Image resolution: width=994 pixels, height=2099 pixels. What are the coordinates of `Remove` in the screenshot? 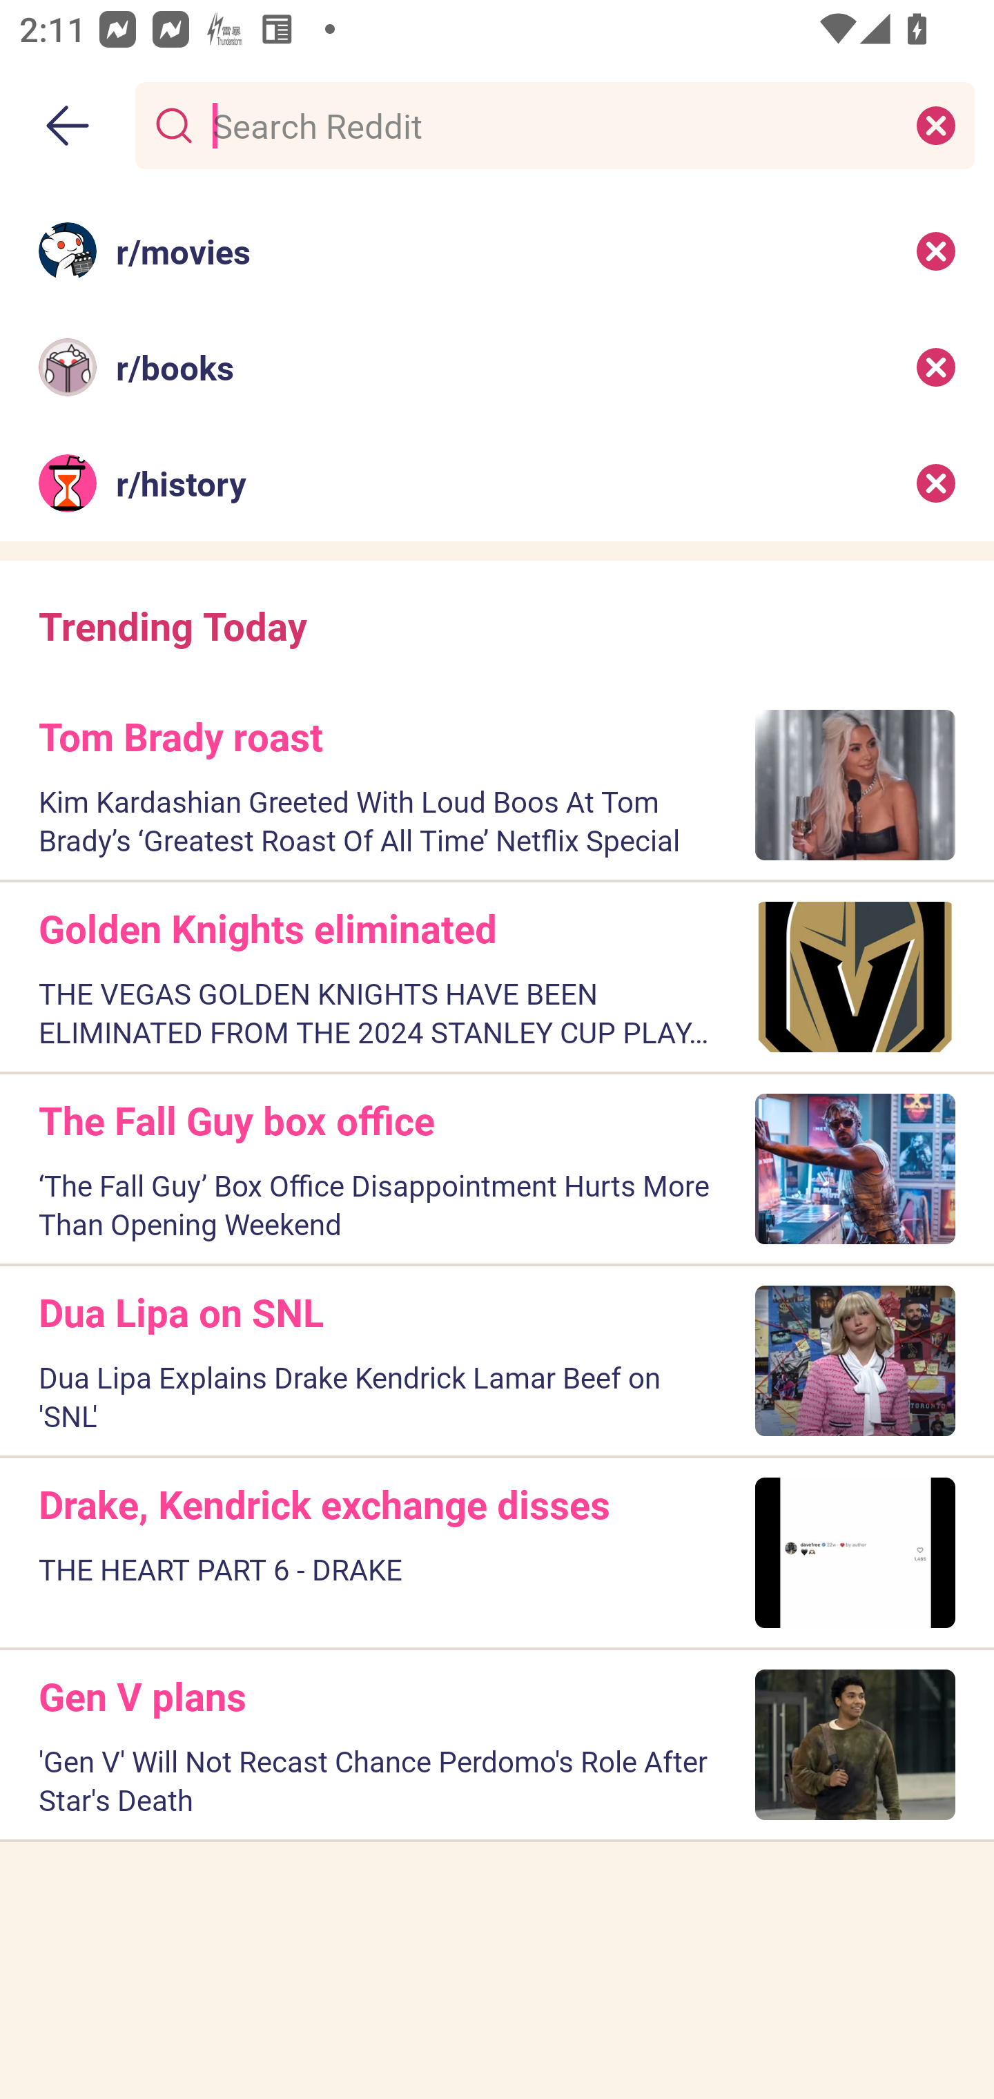 It's located at (936, 483).